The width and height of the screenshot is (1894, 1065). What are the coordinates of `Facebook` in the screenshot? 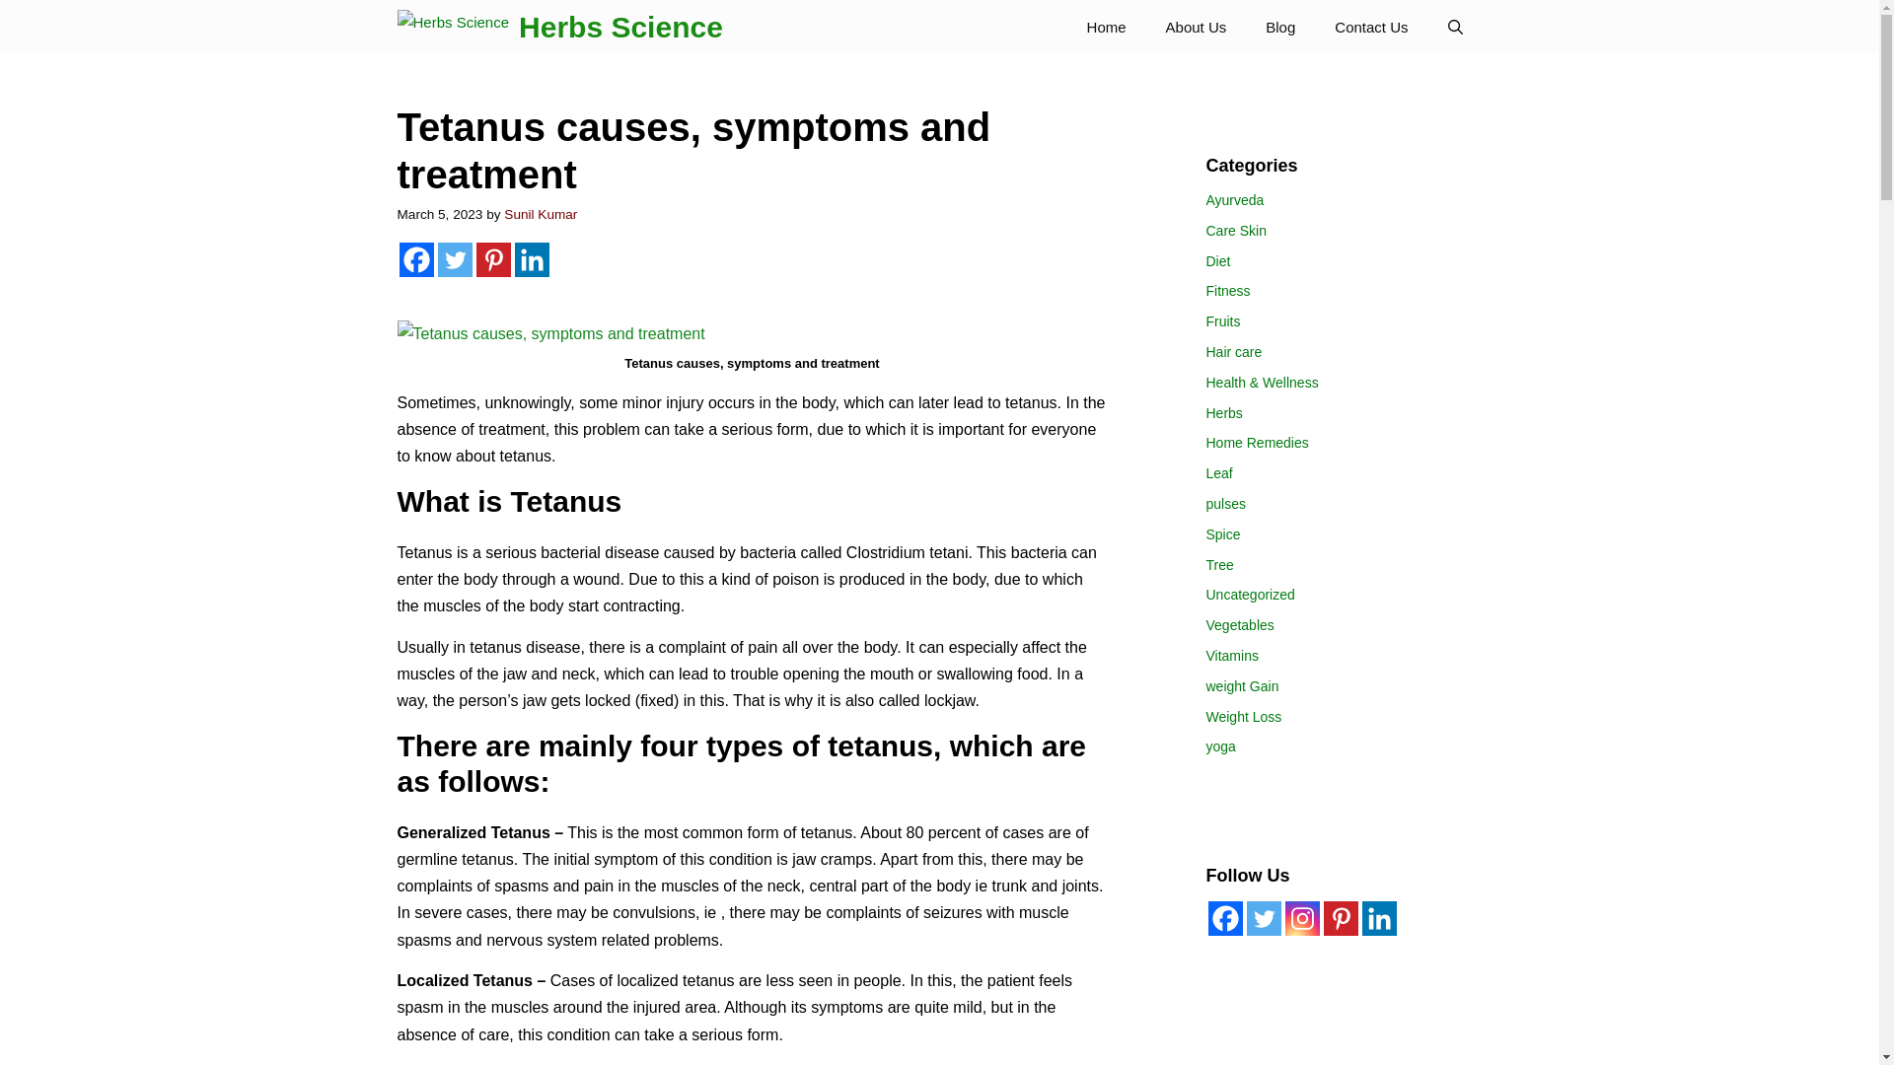 It's located at (415, 259).